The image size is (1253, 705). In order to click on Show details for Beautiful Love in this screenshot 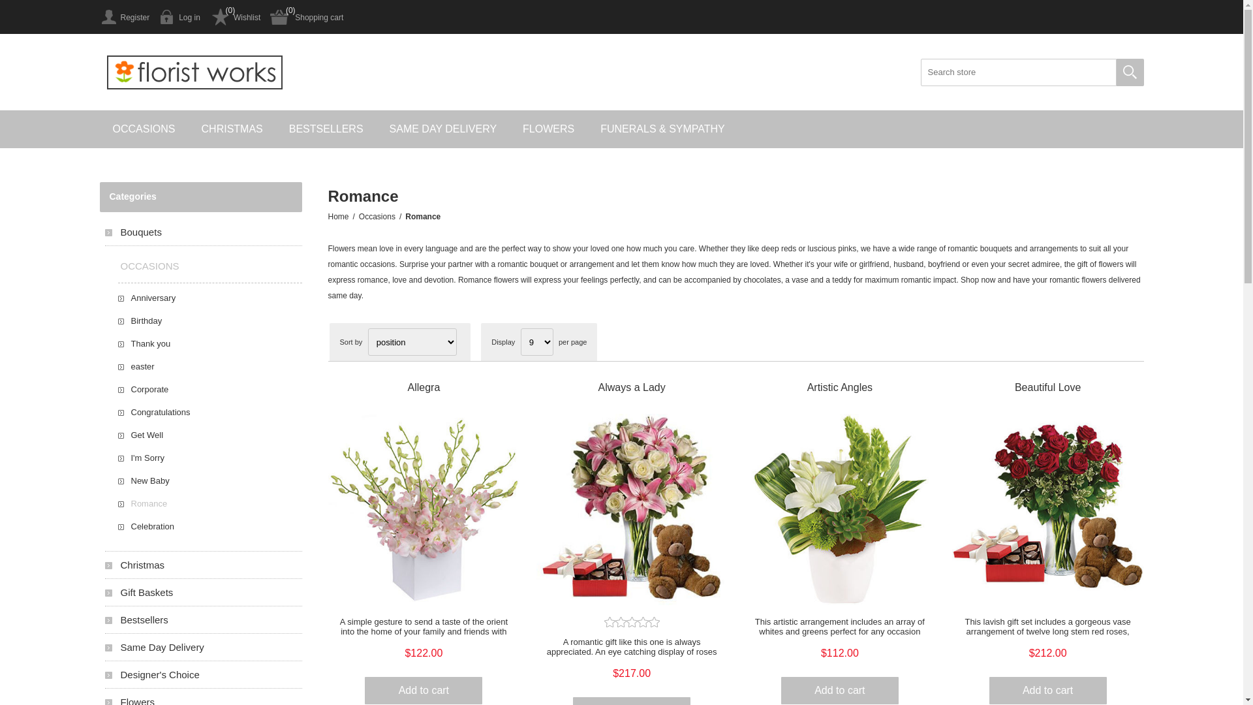, I will do `click(1048, 509)`.